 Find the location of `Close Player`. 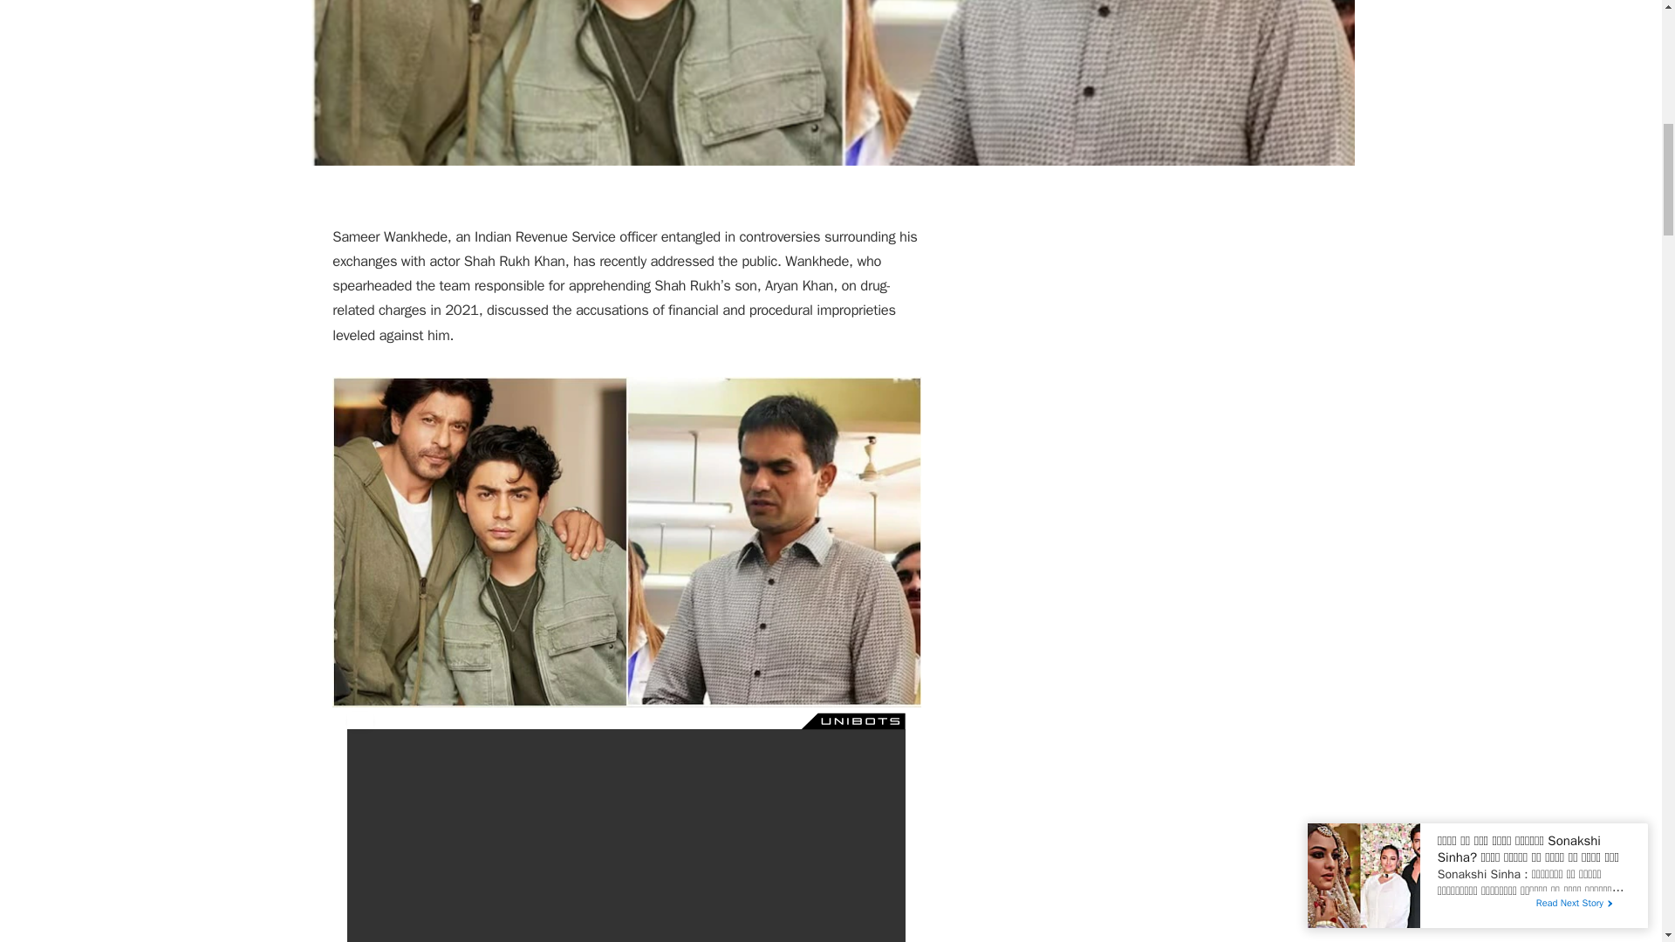

Close Player is located at coordinates (359, 720).